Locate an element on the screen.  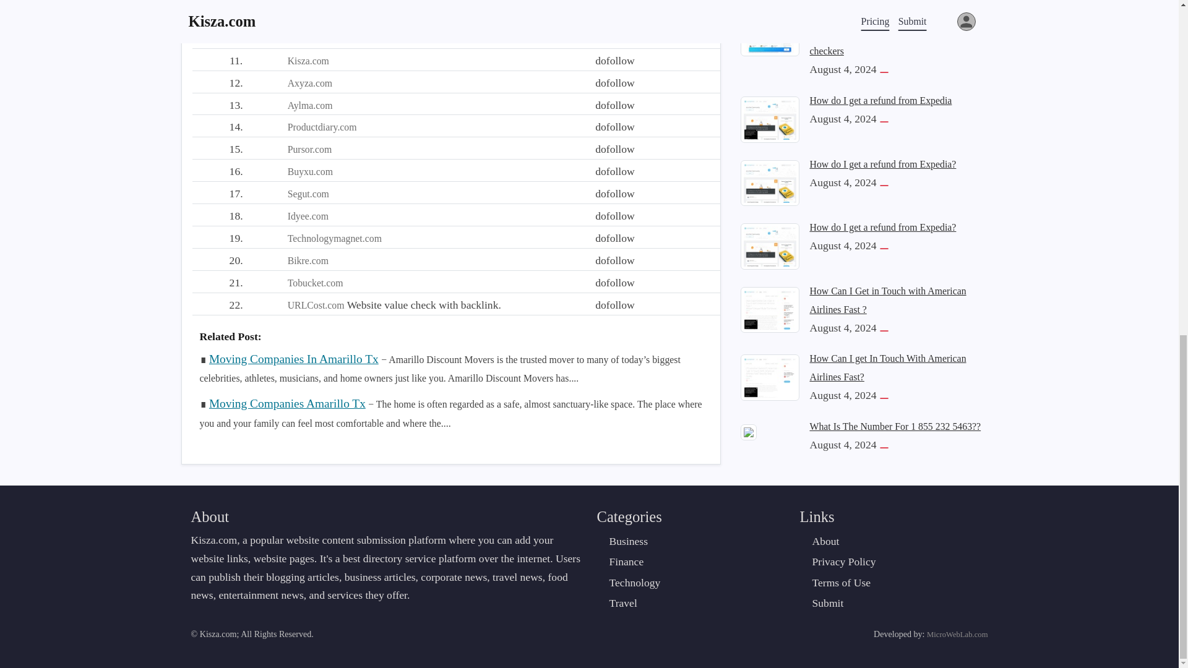
Productdiary.com is located at coordinates (322, 126).